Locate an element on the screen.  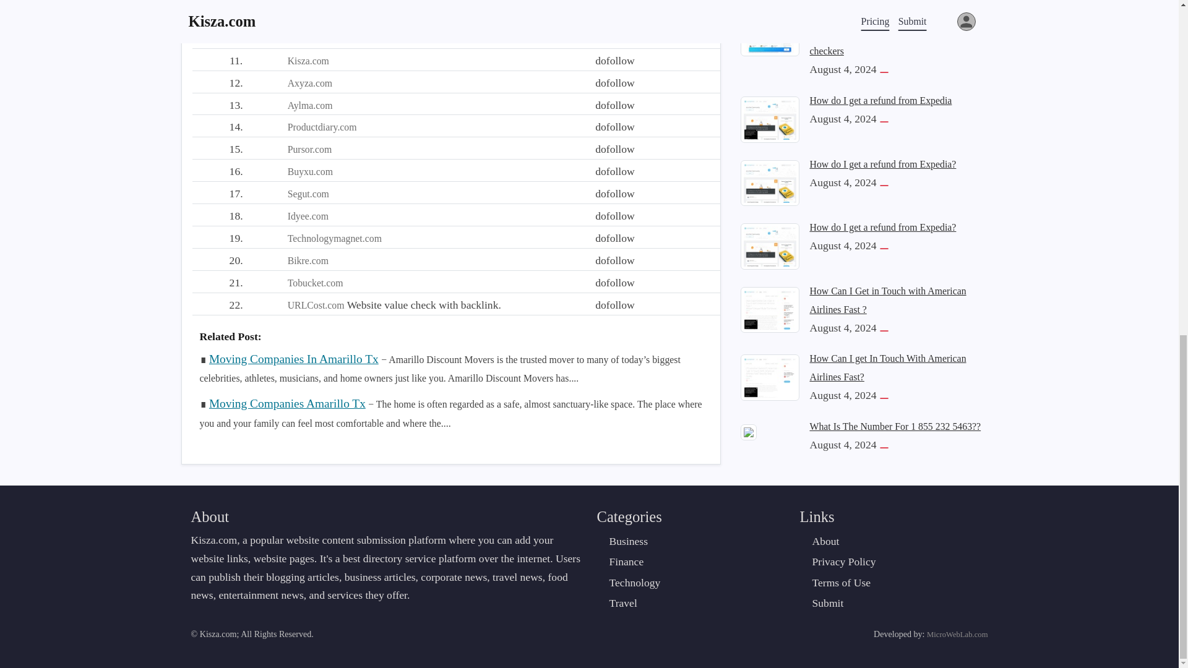
Productdiary.com is located at coordinates (322, 126).